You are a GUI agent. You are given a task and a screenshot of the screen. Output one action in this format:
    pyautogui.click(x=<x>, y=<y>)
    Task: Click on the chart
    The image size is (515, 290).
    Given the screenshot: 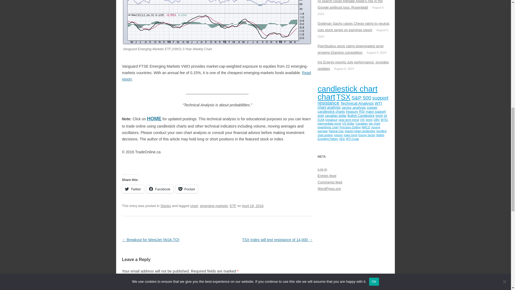 What is the action you would take?
    pyautogui.click(x=194, y=206)
    